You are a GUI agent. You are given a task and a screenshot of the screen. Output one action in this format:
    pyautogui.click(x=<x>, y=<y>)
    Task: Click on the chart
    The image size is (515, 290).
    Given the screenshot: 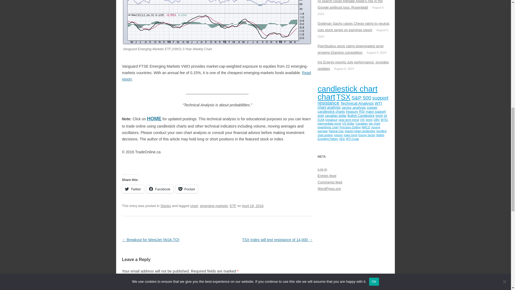 What is the action you would take?
    pyautogui.click(x=194, y=206)
    